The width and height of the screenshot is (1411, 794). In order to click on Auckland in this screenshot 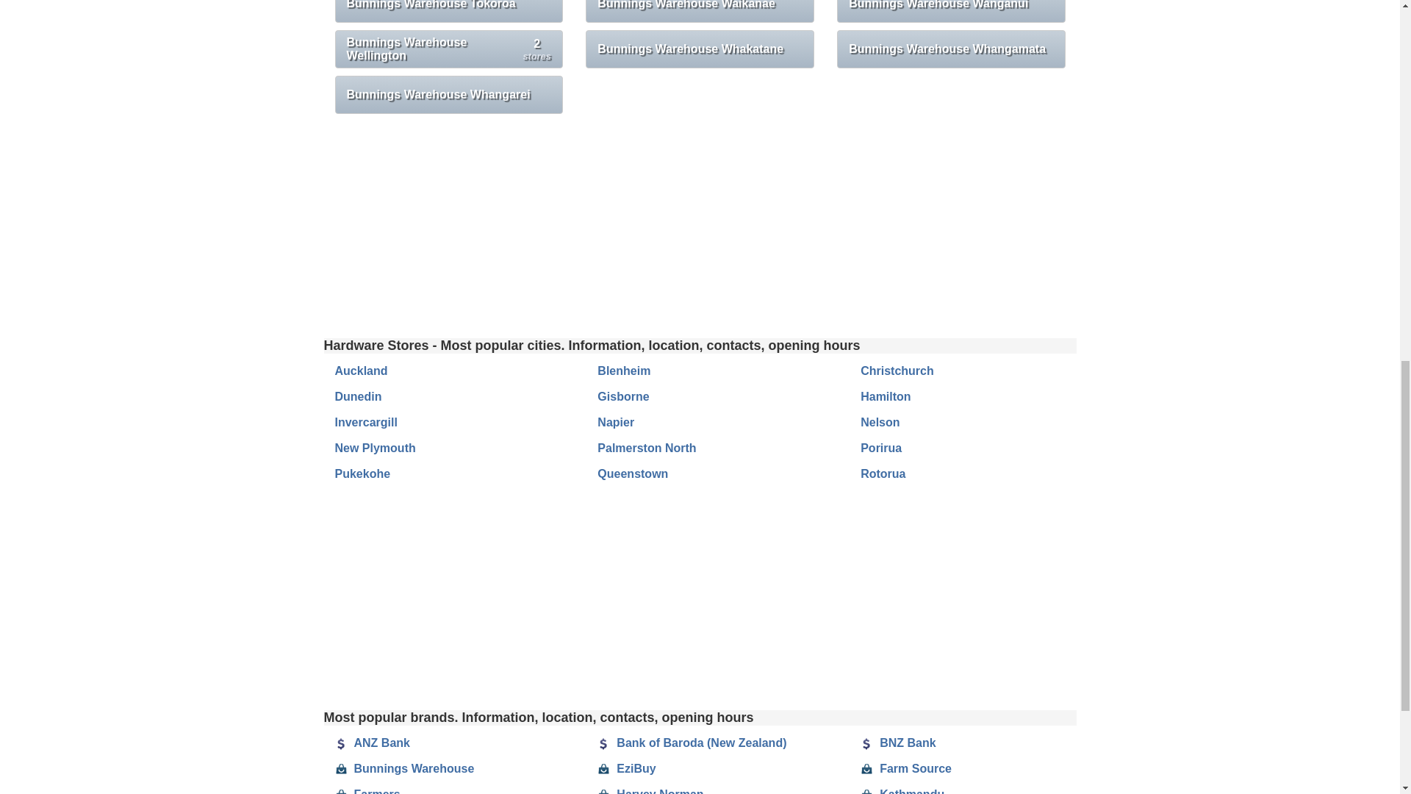, I will do `click(951, 49)`.